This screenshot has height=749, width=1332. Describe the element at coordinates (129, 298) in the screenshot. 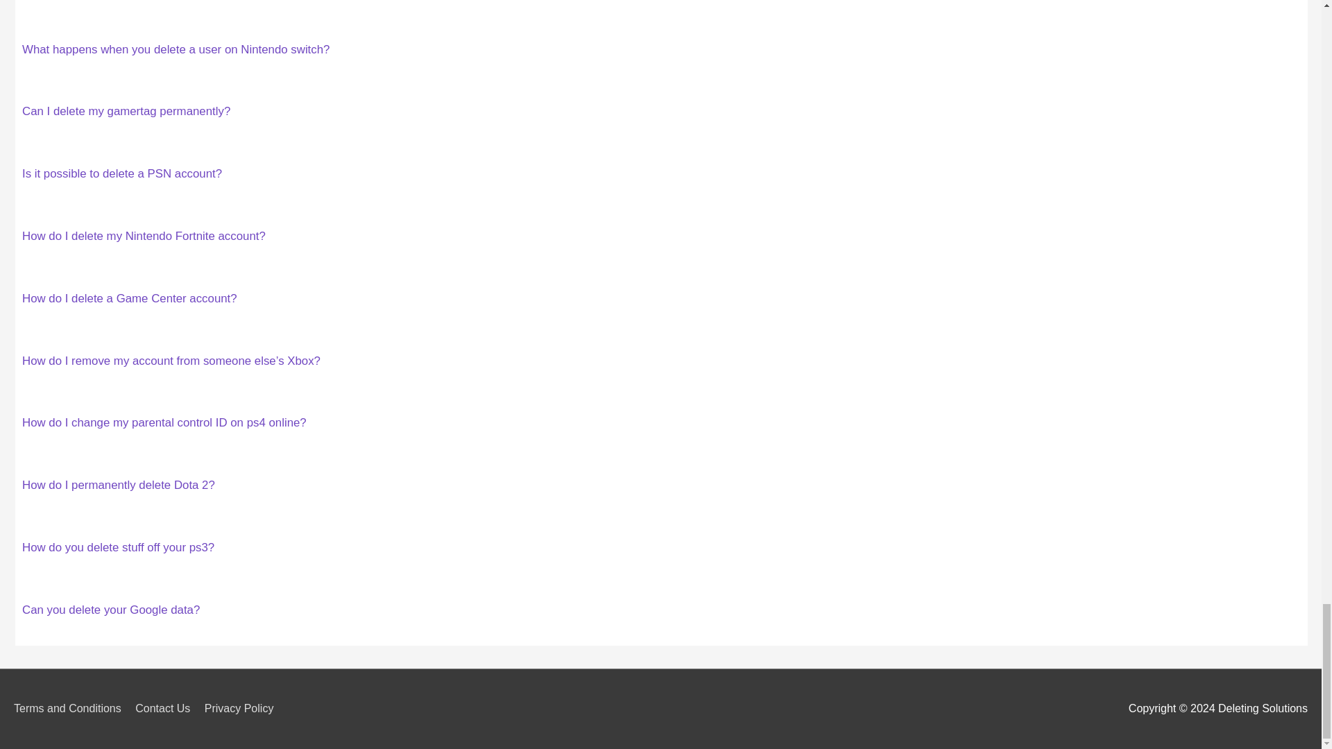

I see `How do I delete a Game Center account?` at that location.